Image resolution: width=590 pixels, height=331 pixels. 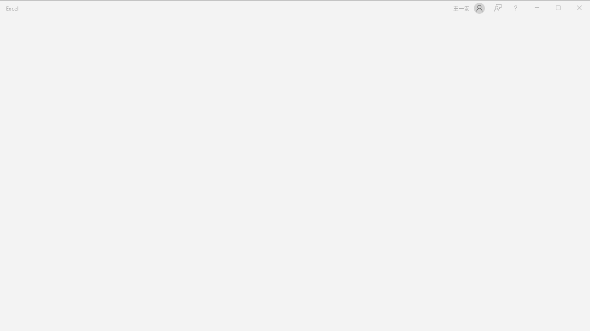 I want to click on Minimize, so click(x=561, y=8).